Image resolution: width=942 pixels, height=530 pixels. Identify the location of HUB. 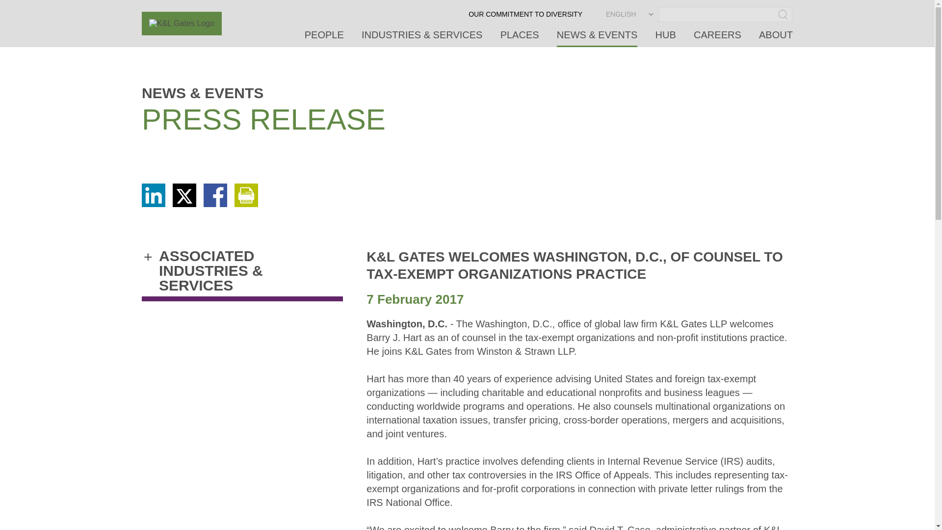
(666, 38).